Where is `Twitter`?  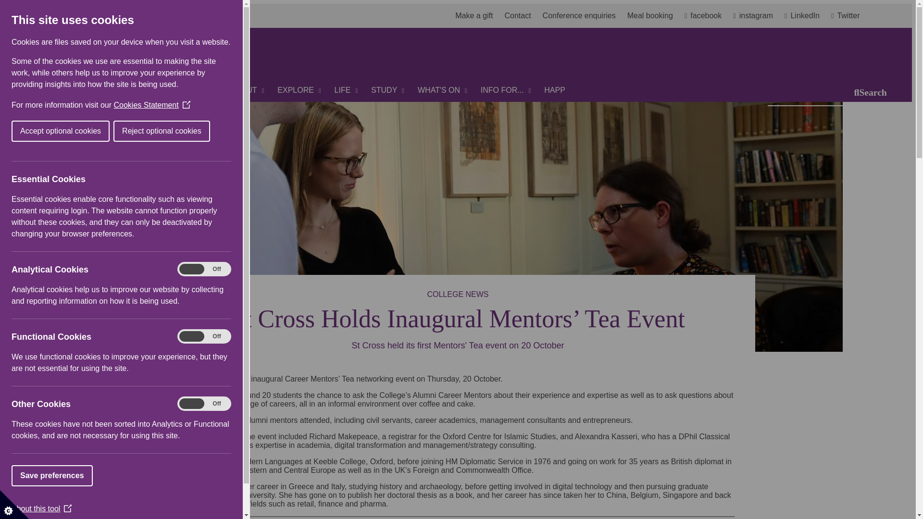
Twitter is located at coordinates (846, 15).